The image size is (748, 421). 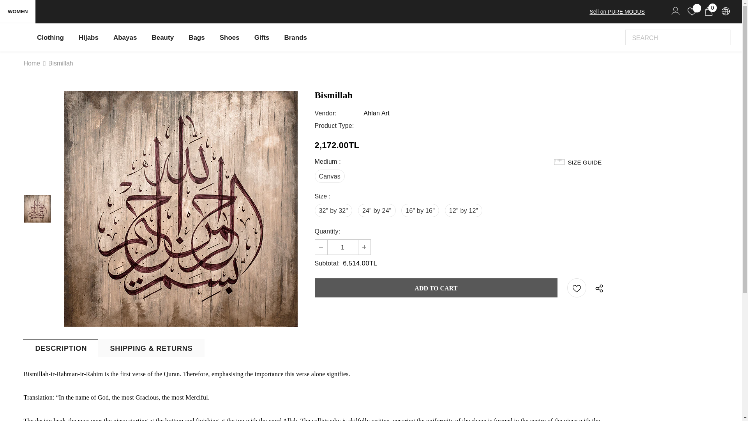 I want to click on Brands, so click(x=295, y=37).